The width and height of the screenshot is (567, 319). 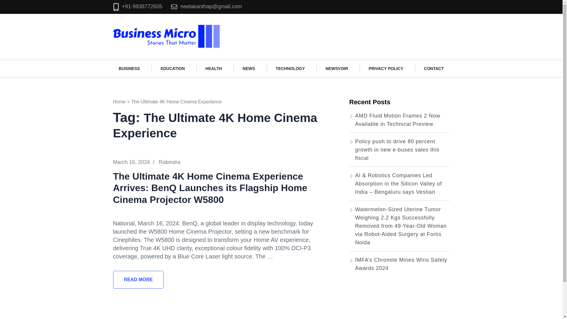 I want to click on NEWS, so click(x=249, y=69).